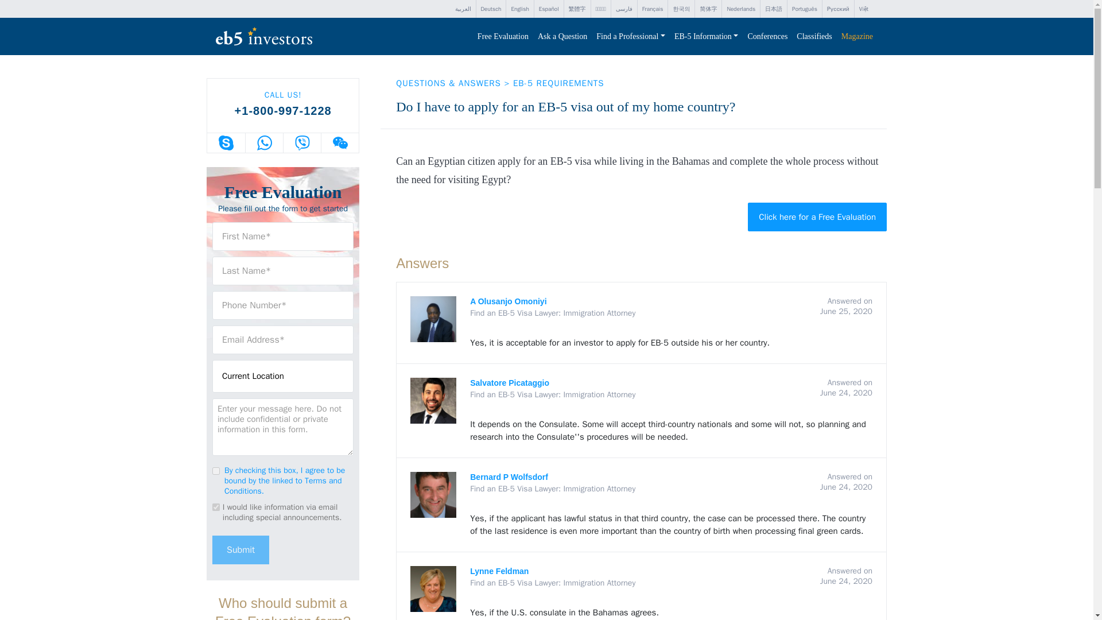 The image size is (1102, 620). I want to click on Deutsch, so click(491, 9).